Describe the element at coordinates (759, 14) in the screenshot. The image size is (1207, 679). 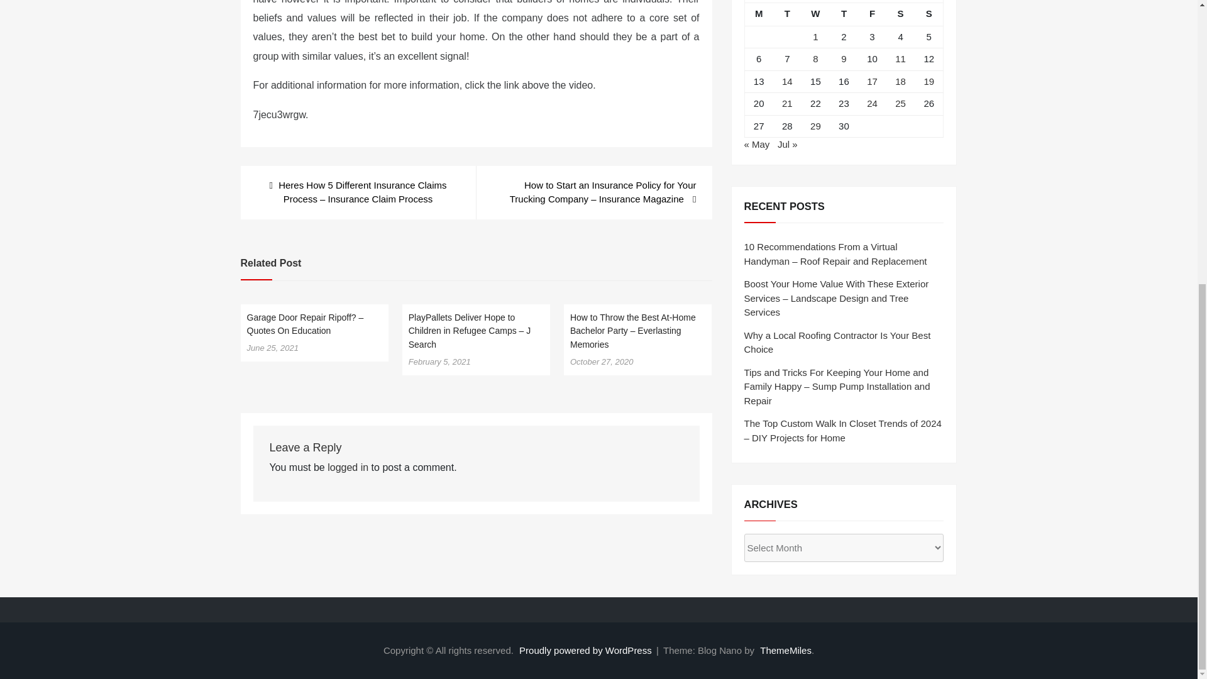
I see `Monday` at that location.